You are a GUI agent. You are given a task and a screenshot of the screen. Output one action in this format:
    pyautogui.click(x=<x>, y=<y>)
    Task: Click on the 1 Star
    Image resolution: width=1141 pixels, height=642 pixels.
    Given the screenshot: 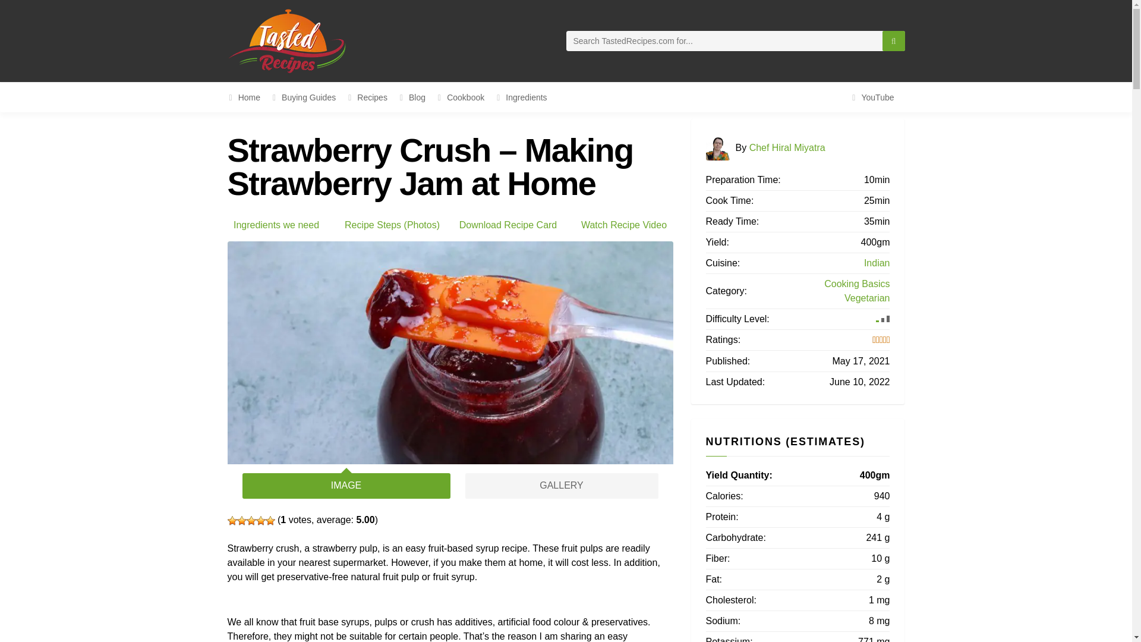 What is the action you would take?
    pyautogui.click(x=232, y=521)
    